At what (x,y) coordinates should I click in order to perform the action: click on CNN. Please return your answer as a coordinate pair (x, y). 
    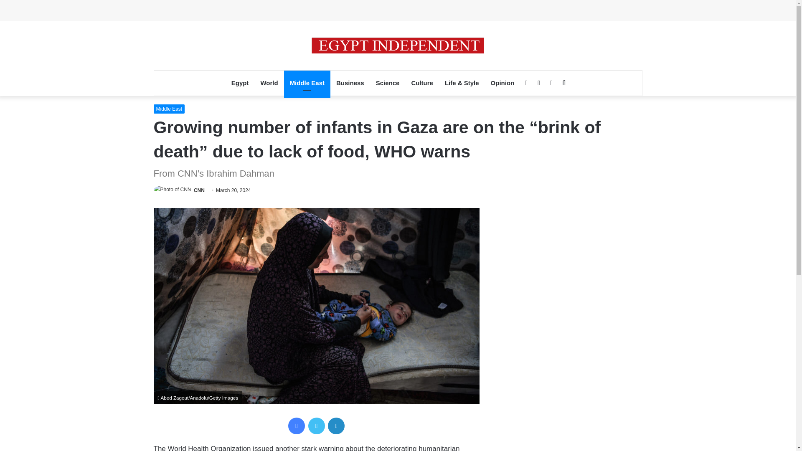
    Looking at the image, I should click on (199, 190).